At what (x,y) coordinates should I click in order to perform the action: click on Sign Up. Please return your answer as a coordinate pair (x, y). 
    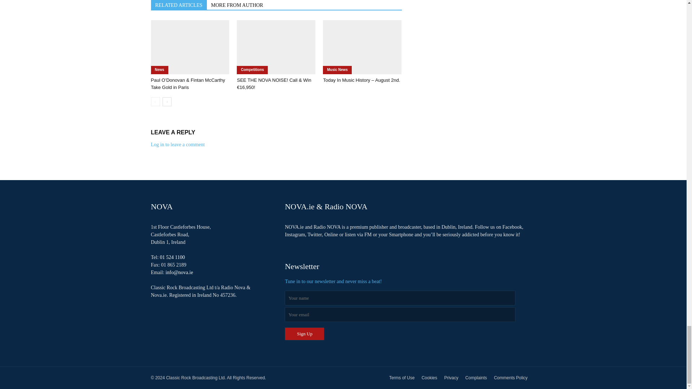
    Looking at the image, I should click on (304, 334).